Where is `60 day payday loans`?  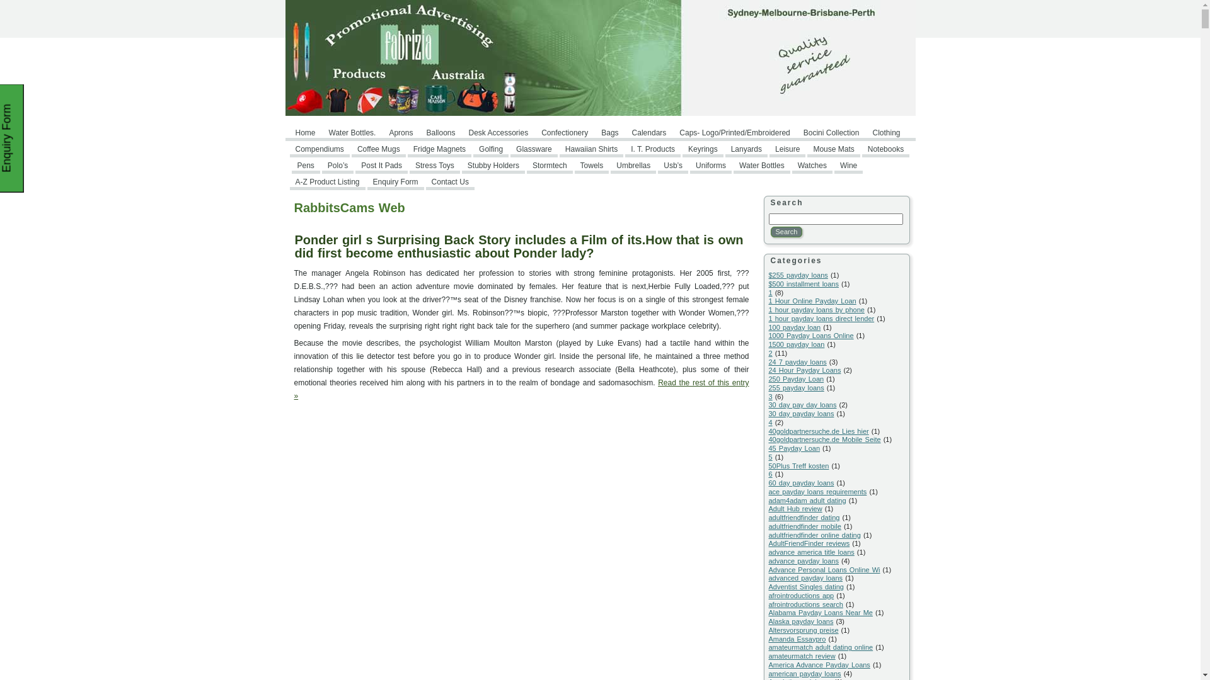 60 day payday loans is located at coordinates (802, 483).